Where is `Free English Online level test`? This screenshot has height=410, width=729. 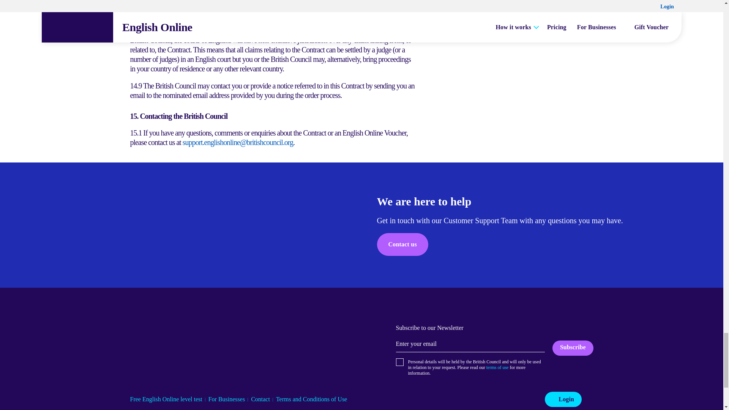
Free English Online level test is located at coordinates (166, 399).